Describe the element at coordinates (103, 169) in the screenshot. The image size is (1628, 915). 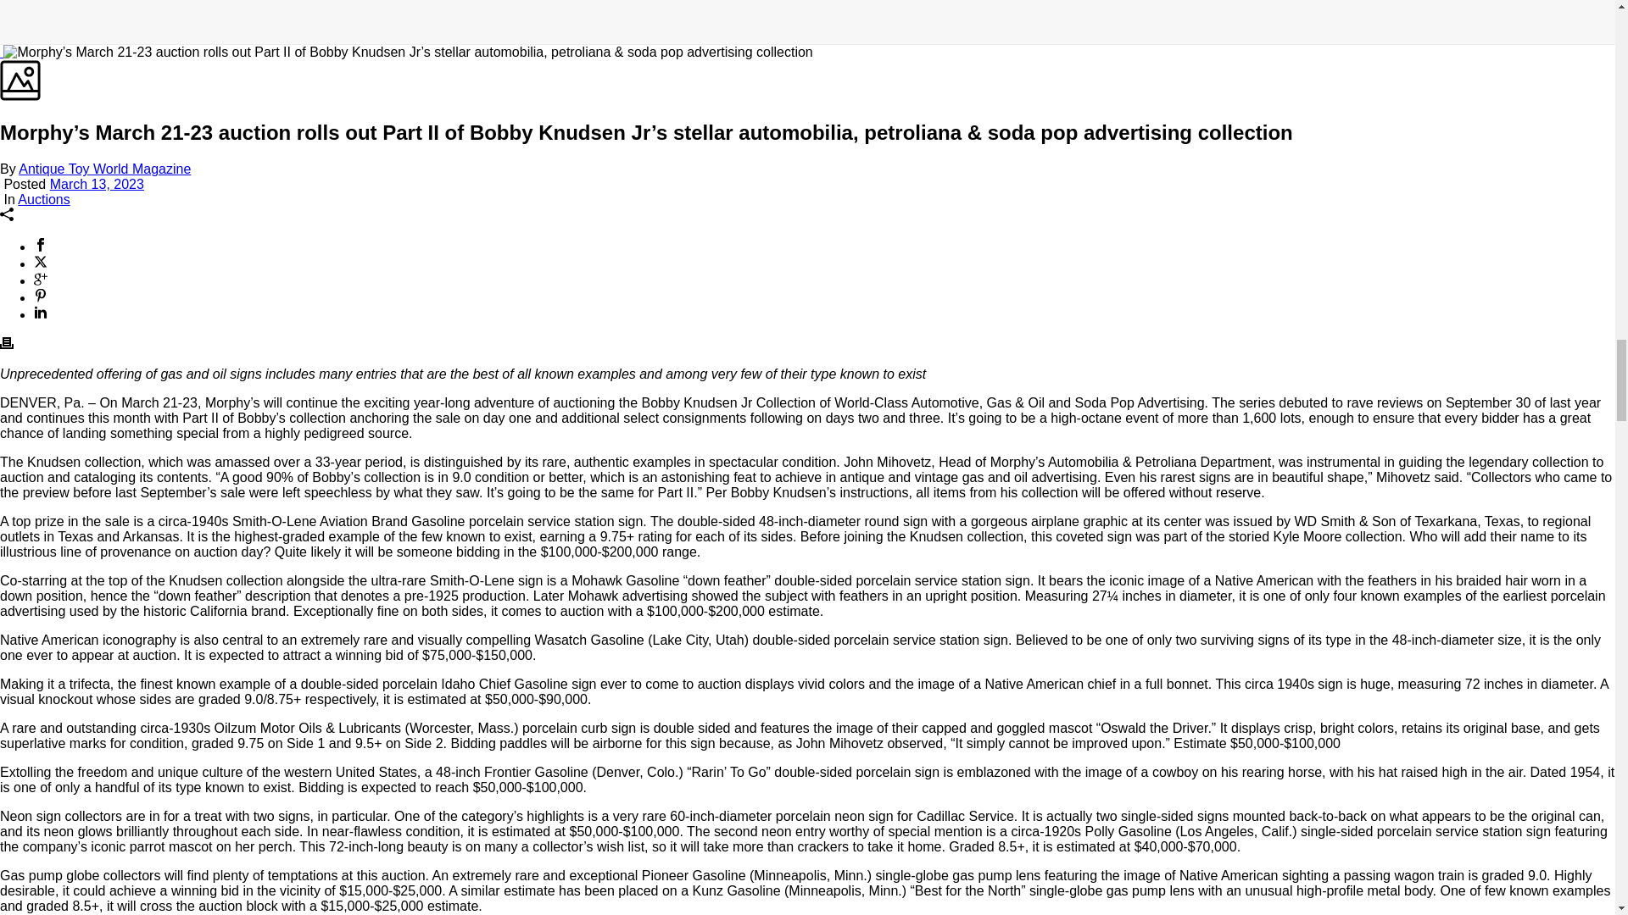
I see `Posts by Antique Toy World Magazine` at that location.